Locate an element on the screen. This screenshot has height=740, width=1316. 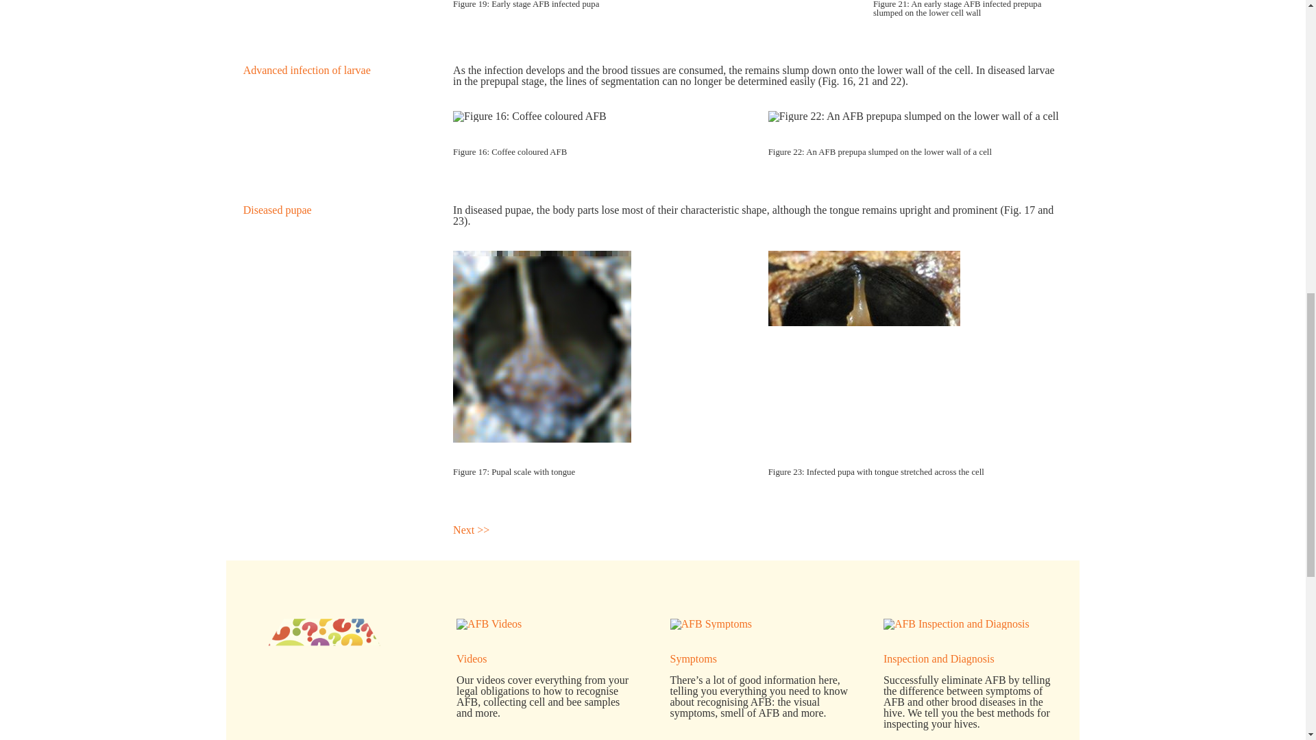
17-Fig-Pupal-scale-with-tongue is located at coordinates (541, 347).